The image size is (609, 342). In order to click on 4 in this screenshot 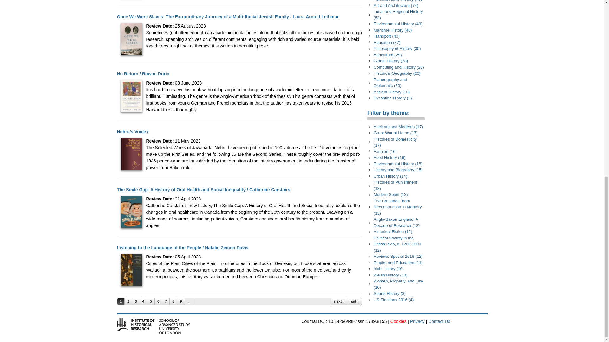, I will do `click(143, 301)`.